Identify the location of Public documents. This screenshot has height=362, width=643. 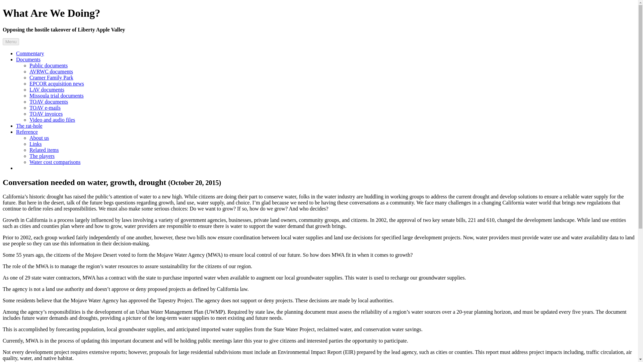
(48, 65).